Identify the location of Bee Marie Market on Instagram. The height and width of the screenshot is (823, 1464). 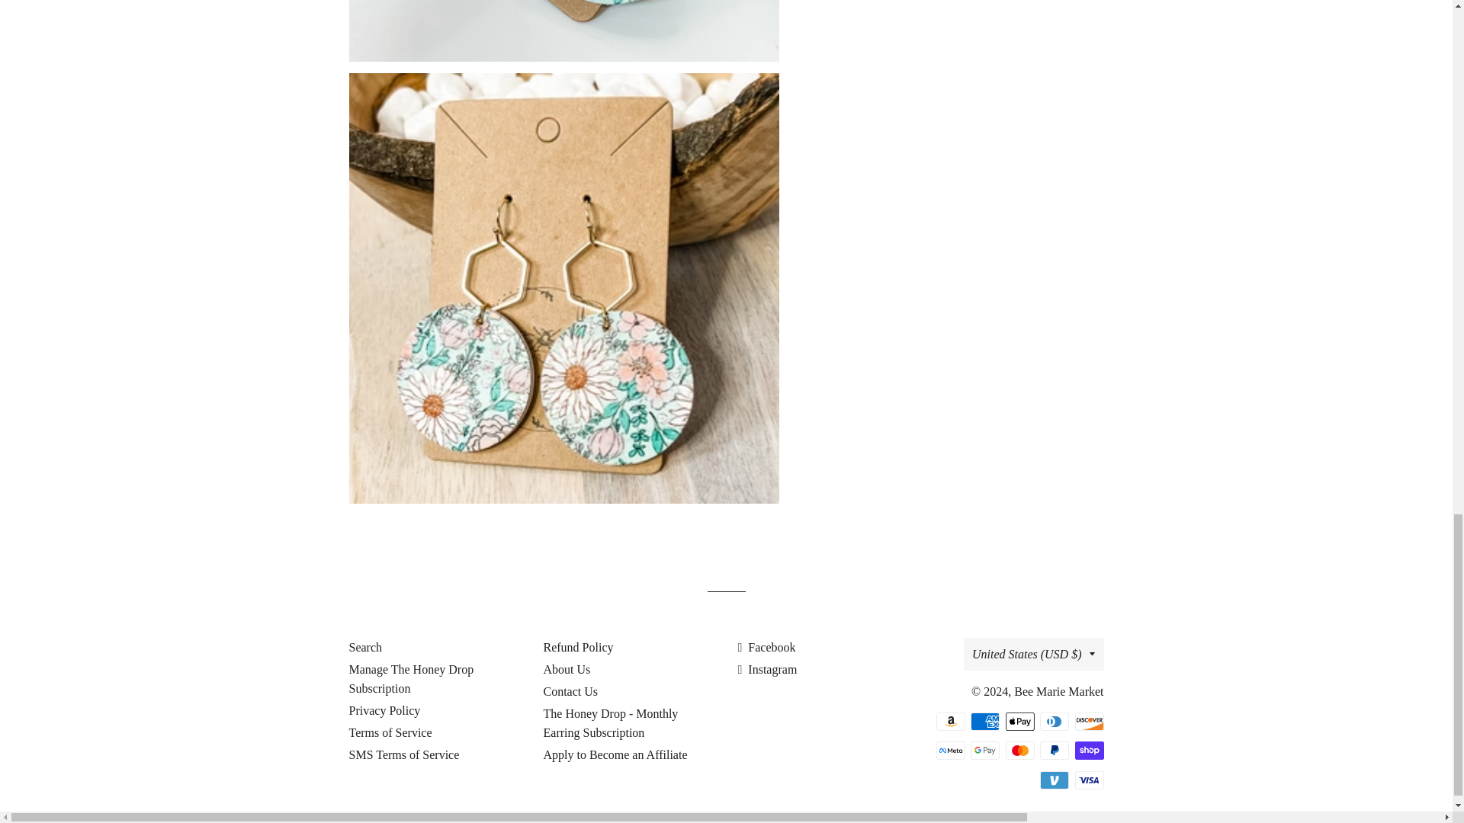
(767, 669).